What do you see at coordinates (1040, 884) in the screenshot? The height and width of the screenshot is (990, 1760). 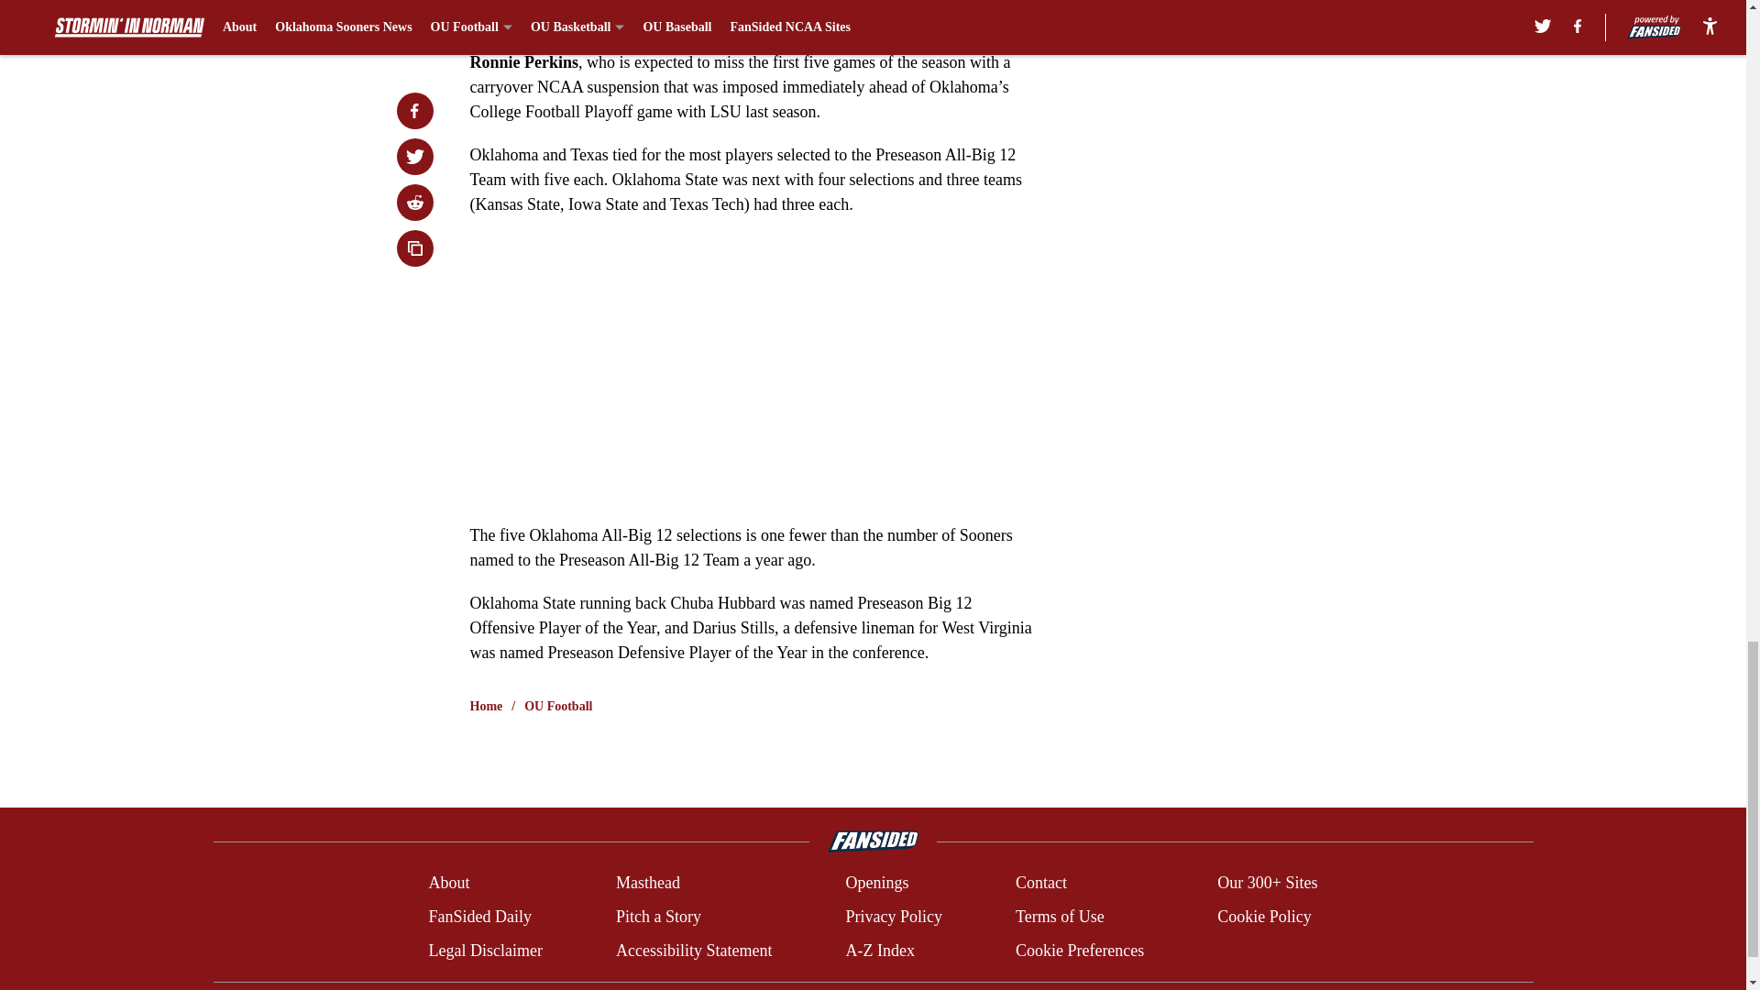 I see `Contact` at bounding box center [1040, 884].